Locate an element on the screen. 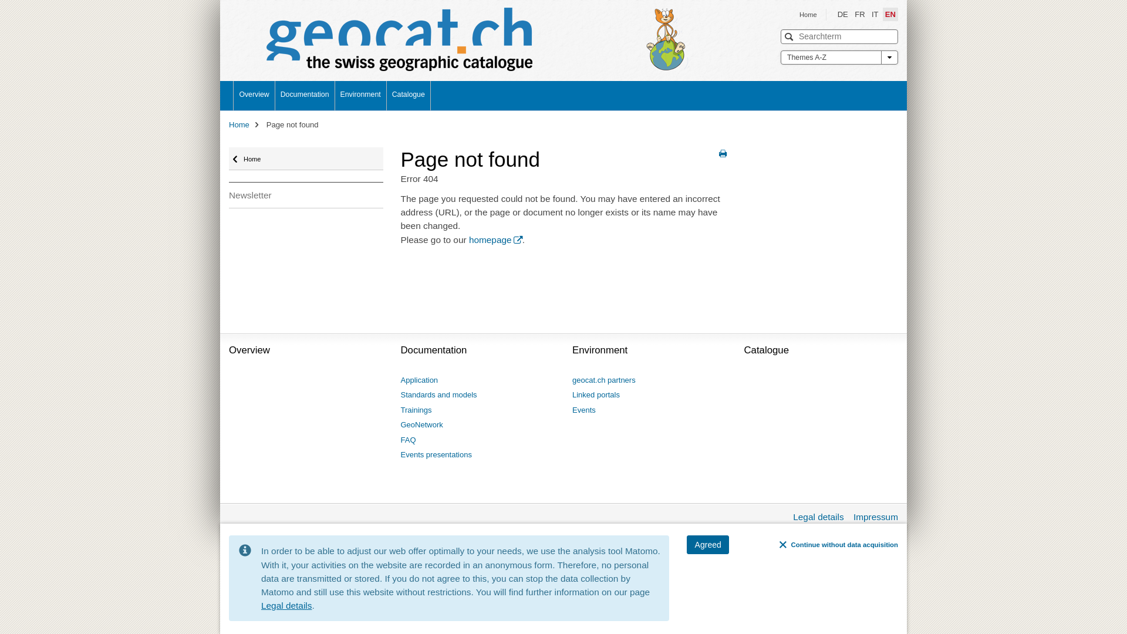 Image resolution: width=1127 pixels, height=634 pixels. Legal details is located at coordinates (818, 517).